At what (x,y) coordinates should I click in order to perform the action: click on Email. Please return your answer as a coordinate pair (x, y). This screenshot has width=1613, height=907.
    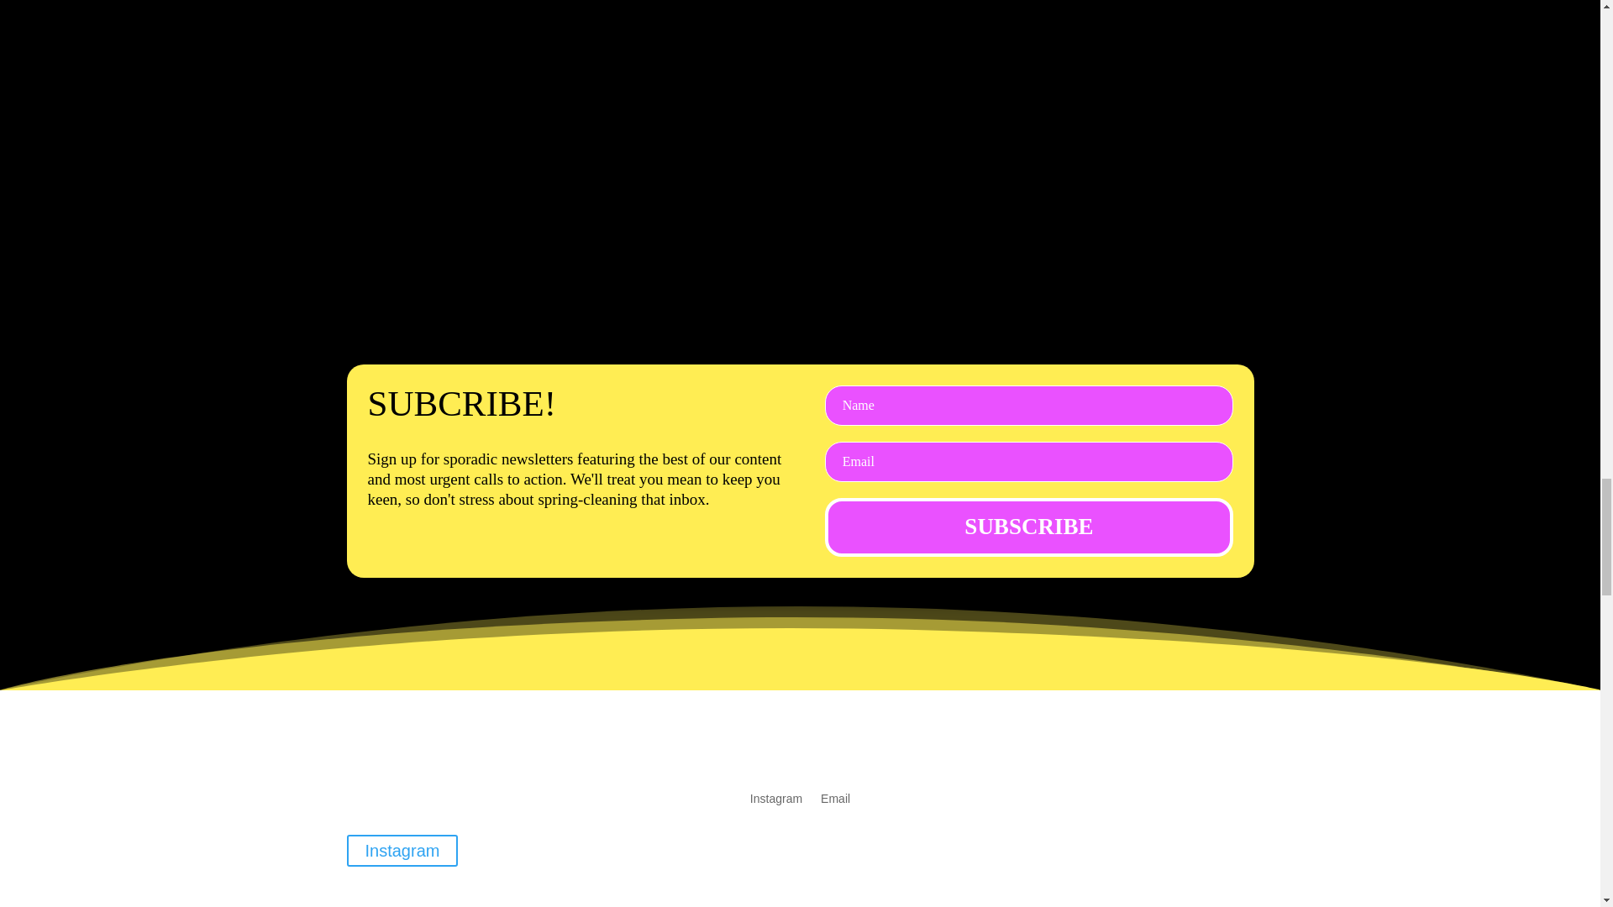
    Looking at the image, I should click on (835, 794).